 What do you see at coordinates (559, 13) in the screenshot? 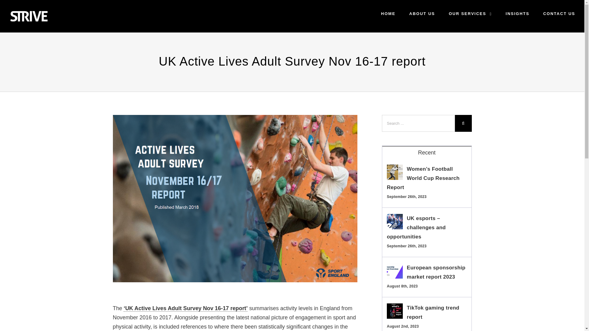
I see `CONTACT US` at bounding box center [559, 13].